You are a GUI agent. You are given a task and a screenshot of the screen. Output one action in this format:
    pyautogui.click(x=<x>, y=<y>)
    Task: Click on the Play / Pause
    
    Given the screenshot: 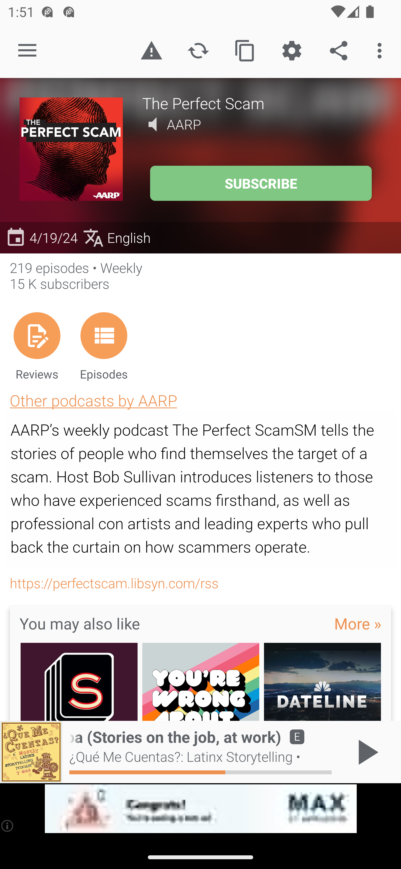 What is the action you would take?
    pyautogui.click(x=366, y=752)
    